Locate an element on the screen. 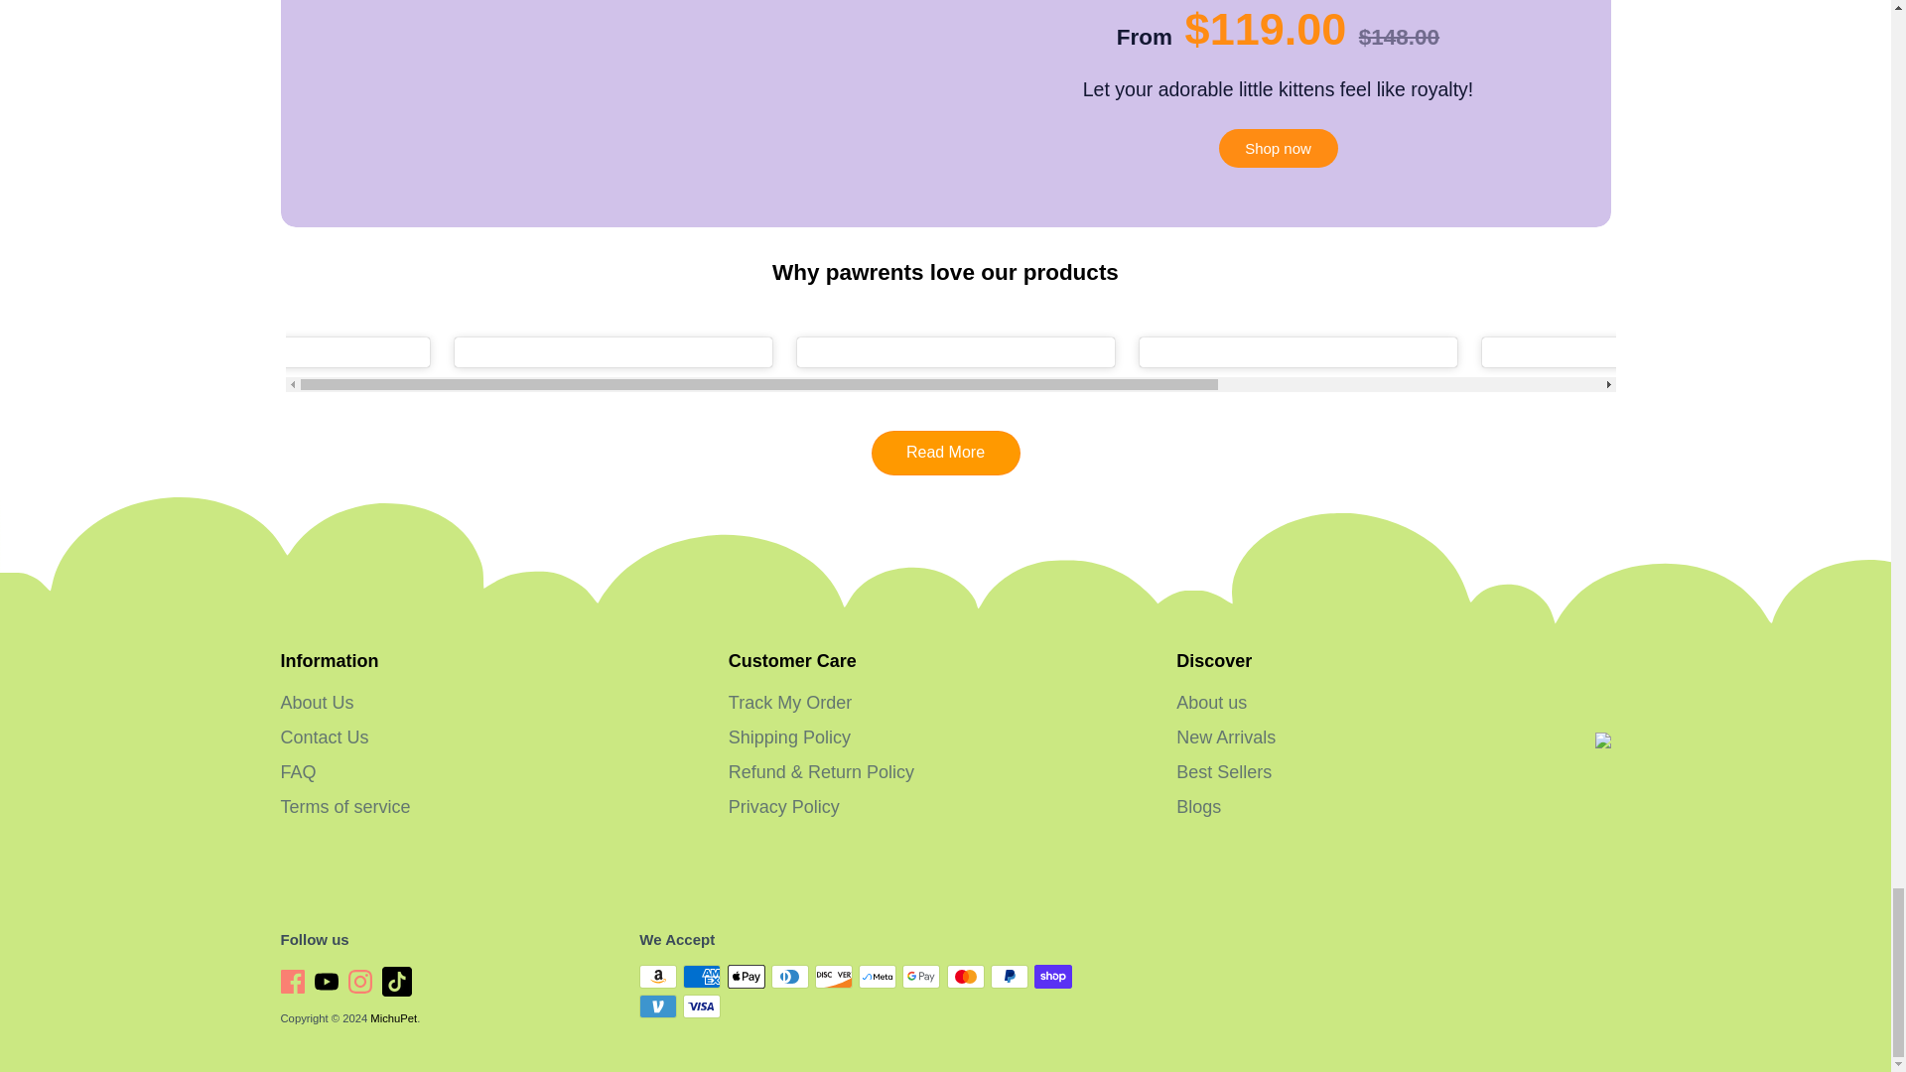  American Express is located at coordinates (701, 977).